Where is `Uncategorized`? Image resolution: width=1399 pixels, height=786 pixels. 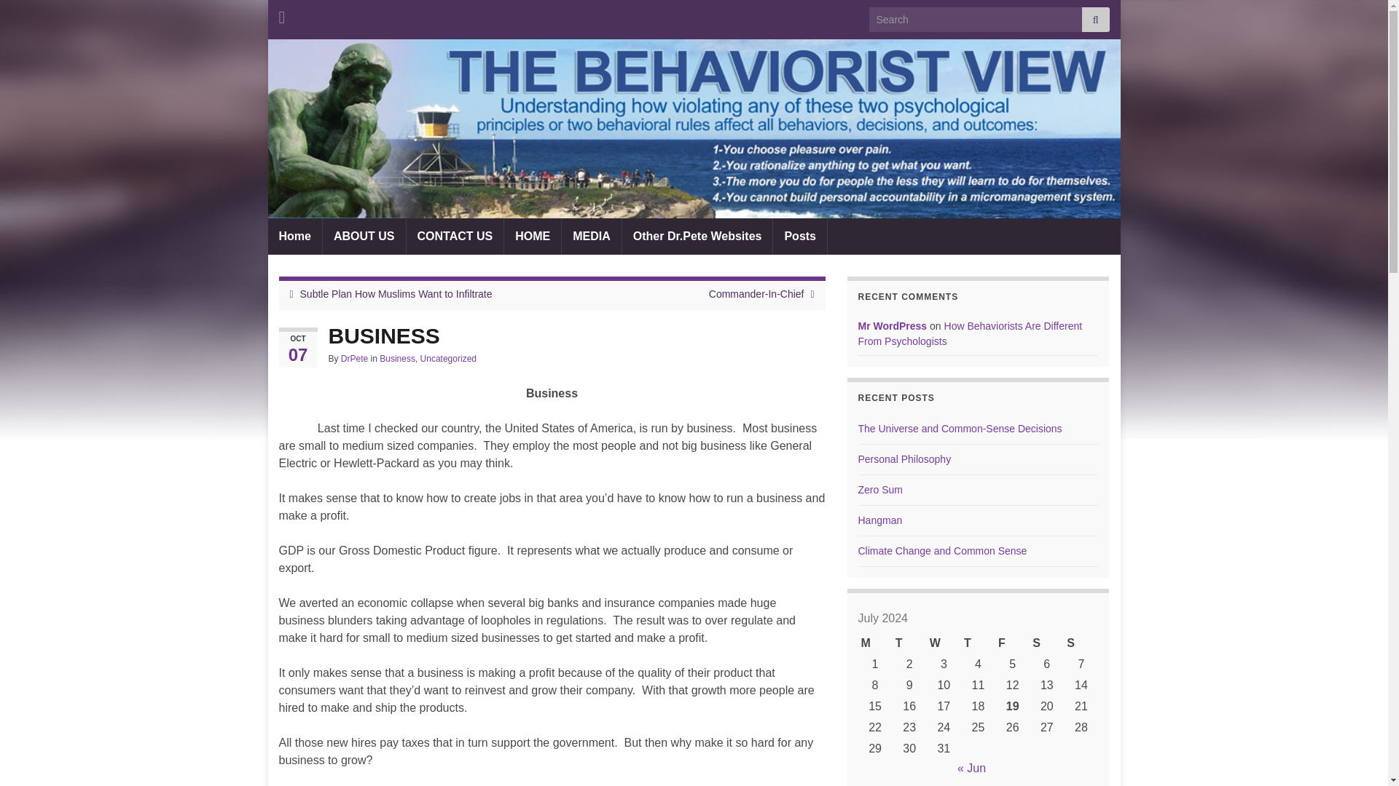 Uncategorized is located at coordinates (449, 359).